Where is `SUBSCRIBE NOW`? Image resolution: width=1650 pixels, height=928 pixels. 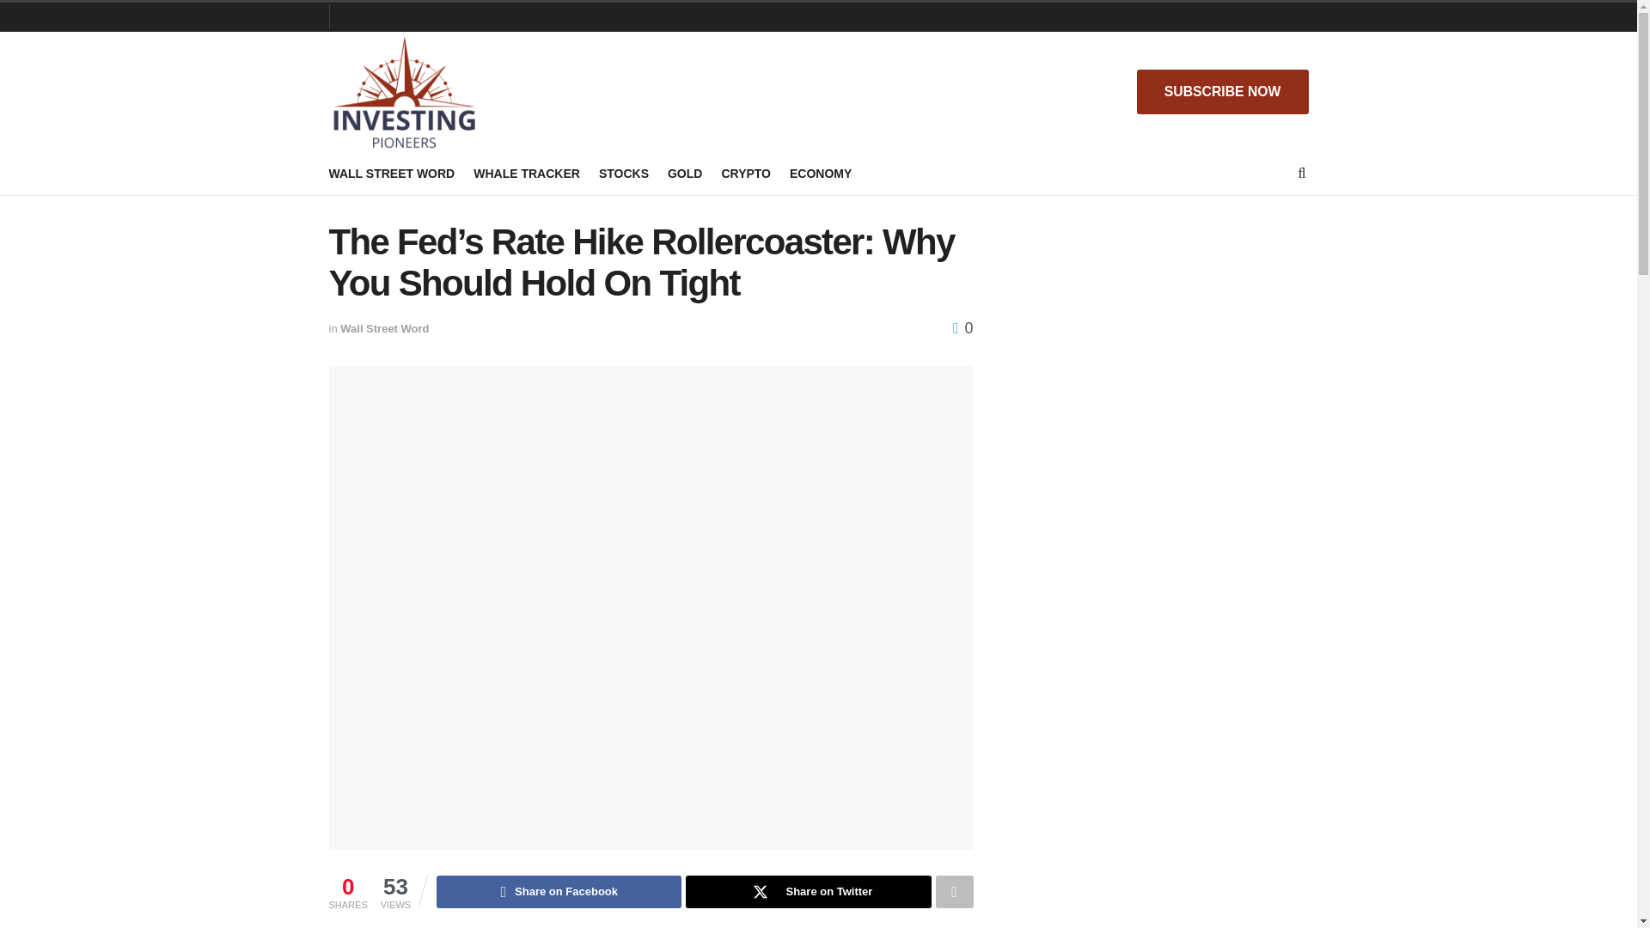 SUBSCRIBE NOW is located at coordinates (1222, 91).